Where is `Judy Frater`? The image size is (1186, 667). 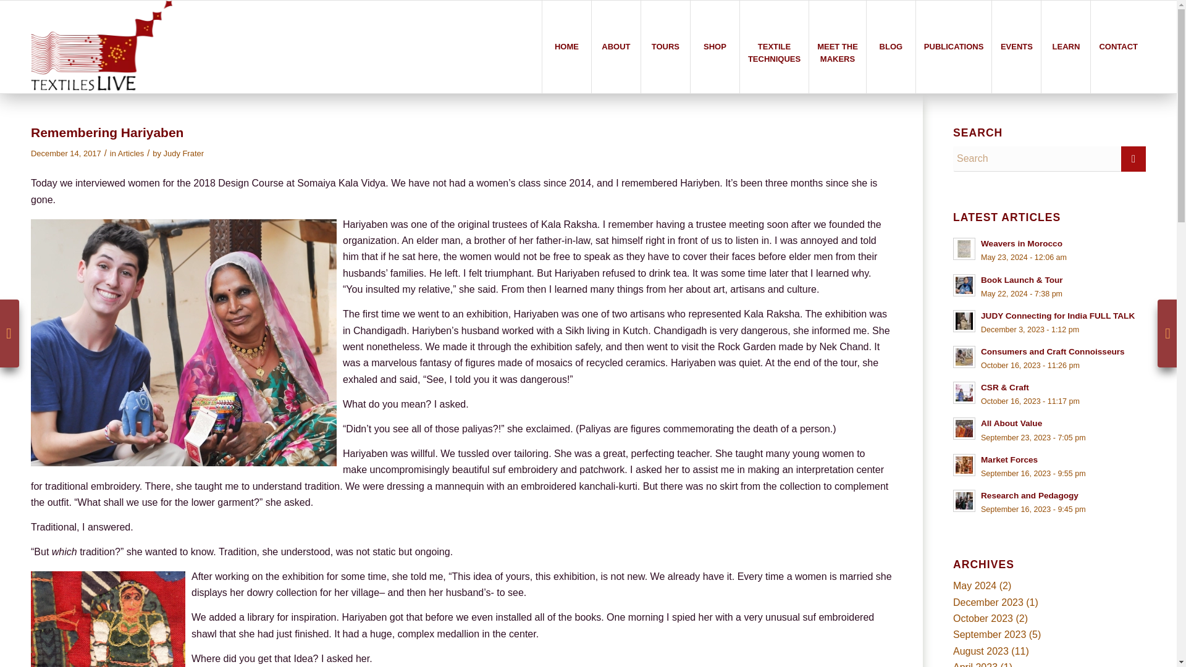
Judy Frater is located at coordinates (183, 153).